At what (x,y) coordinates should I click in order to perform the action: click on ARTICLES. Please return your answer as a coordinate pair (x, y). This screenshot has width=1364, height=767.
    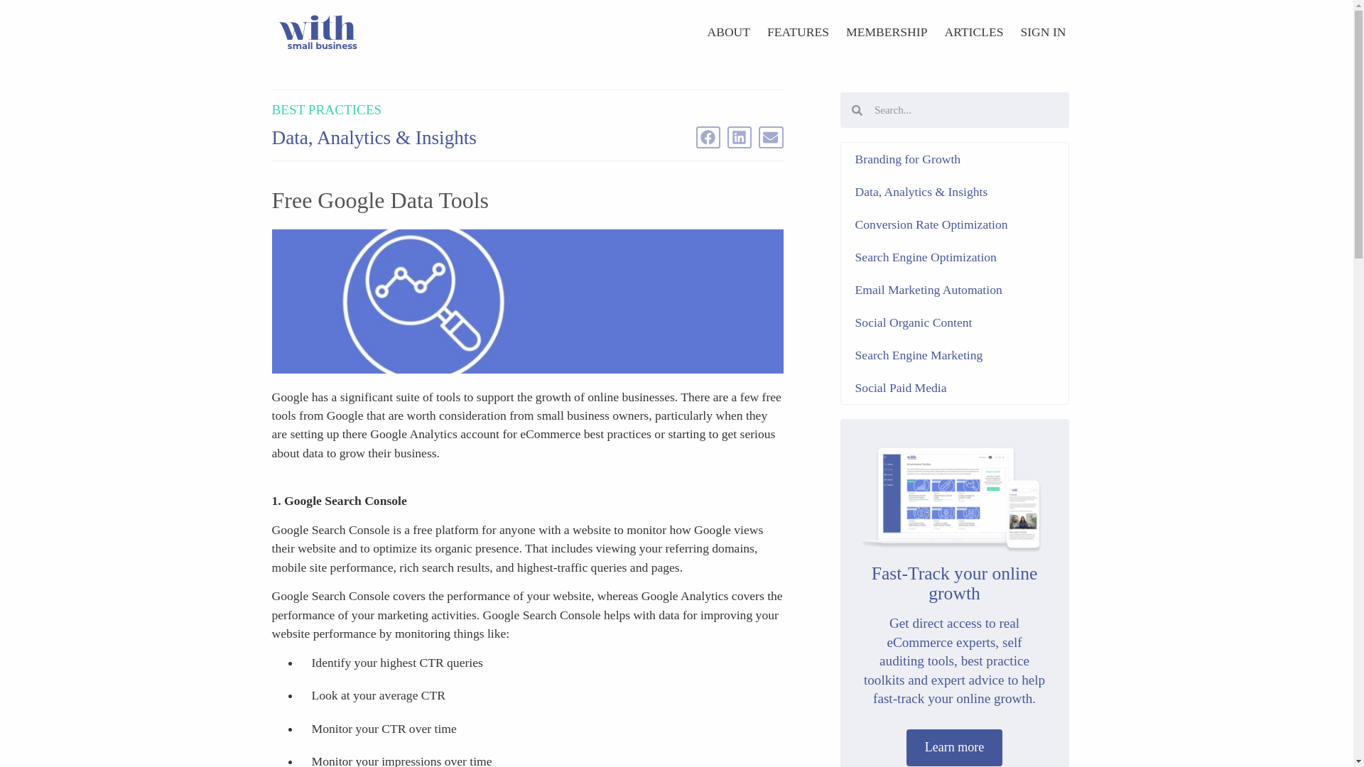
    Looking at the image, I should click on (973, 31).